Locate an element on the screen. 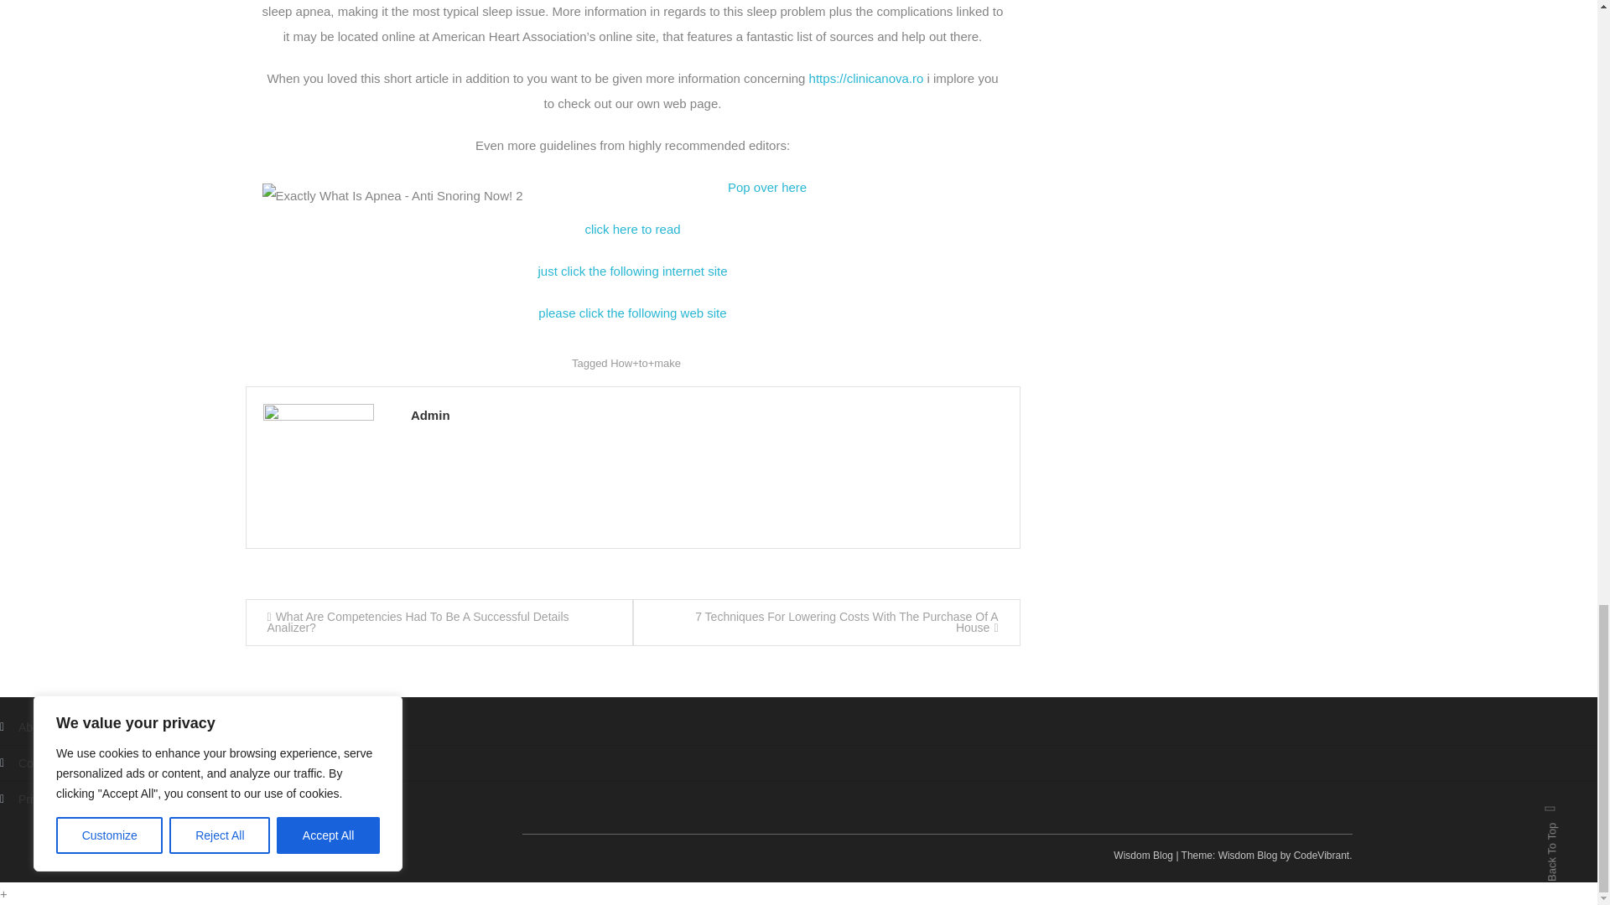 The height and width of the screenshot is (905, 1610). just click the following internet site is located at coordinates (632, 271).